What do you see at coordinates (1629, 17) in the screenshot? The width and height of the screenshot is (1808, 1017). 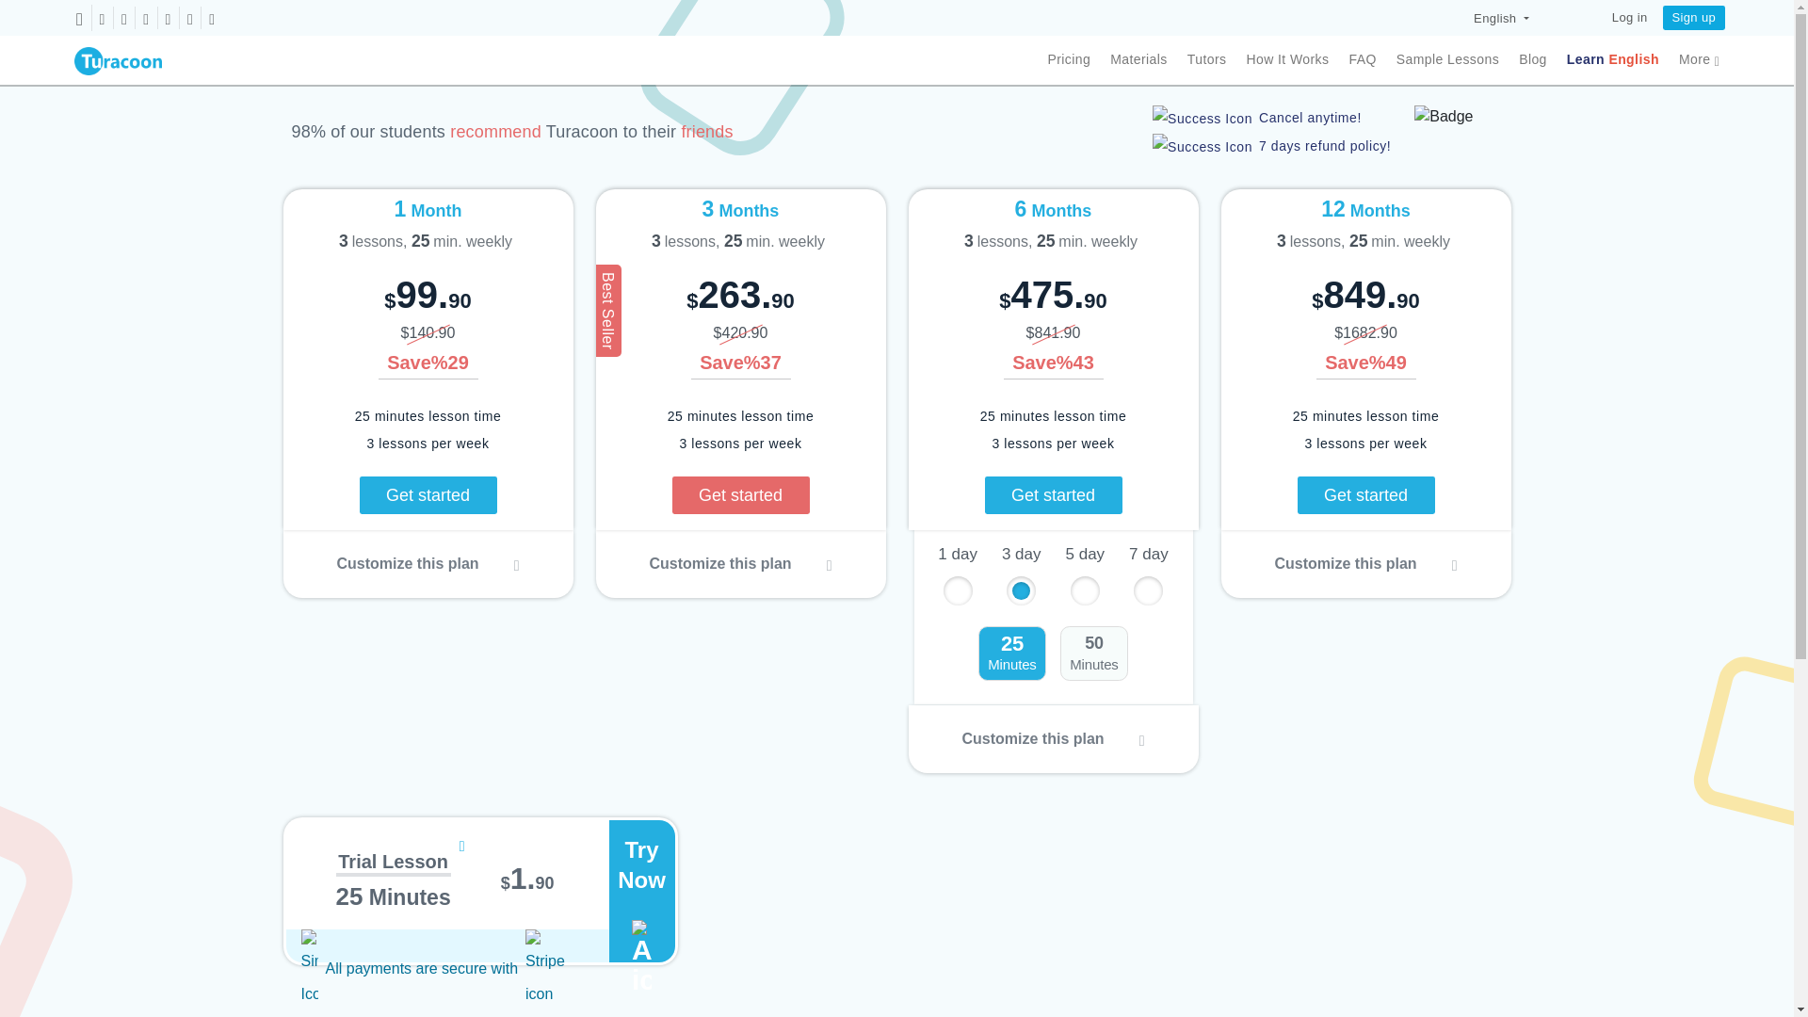 I see `Log in` at bounding box center [1629, 17].